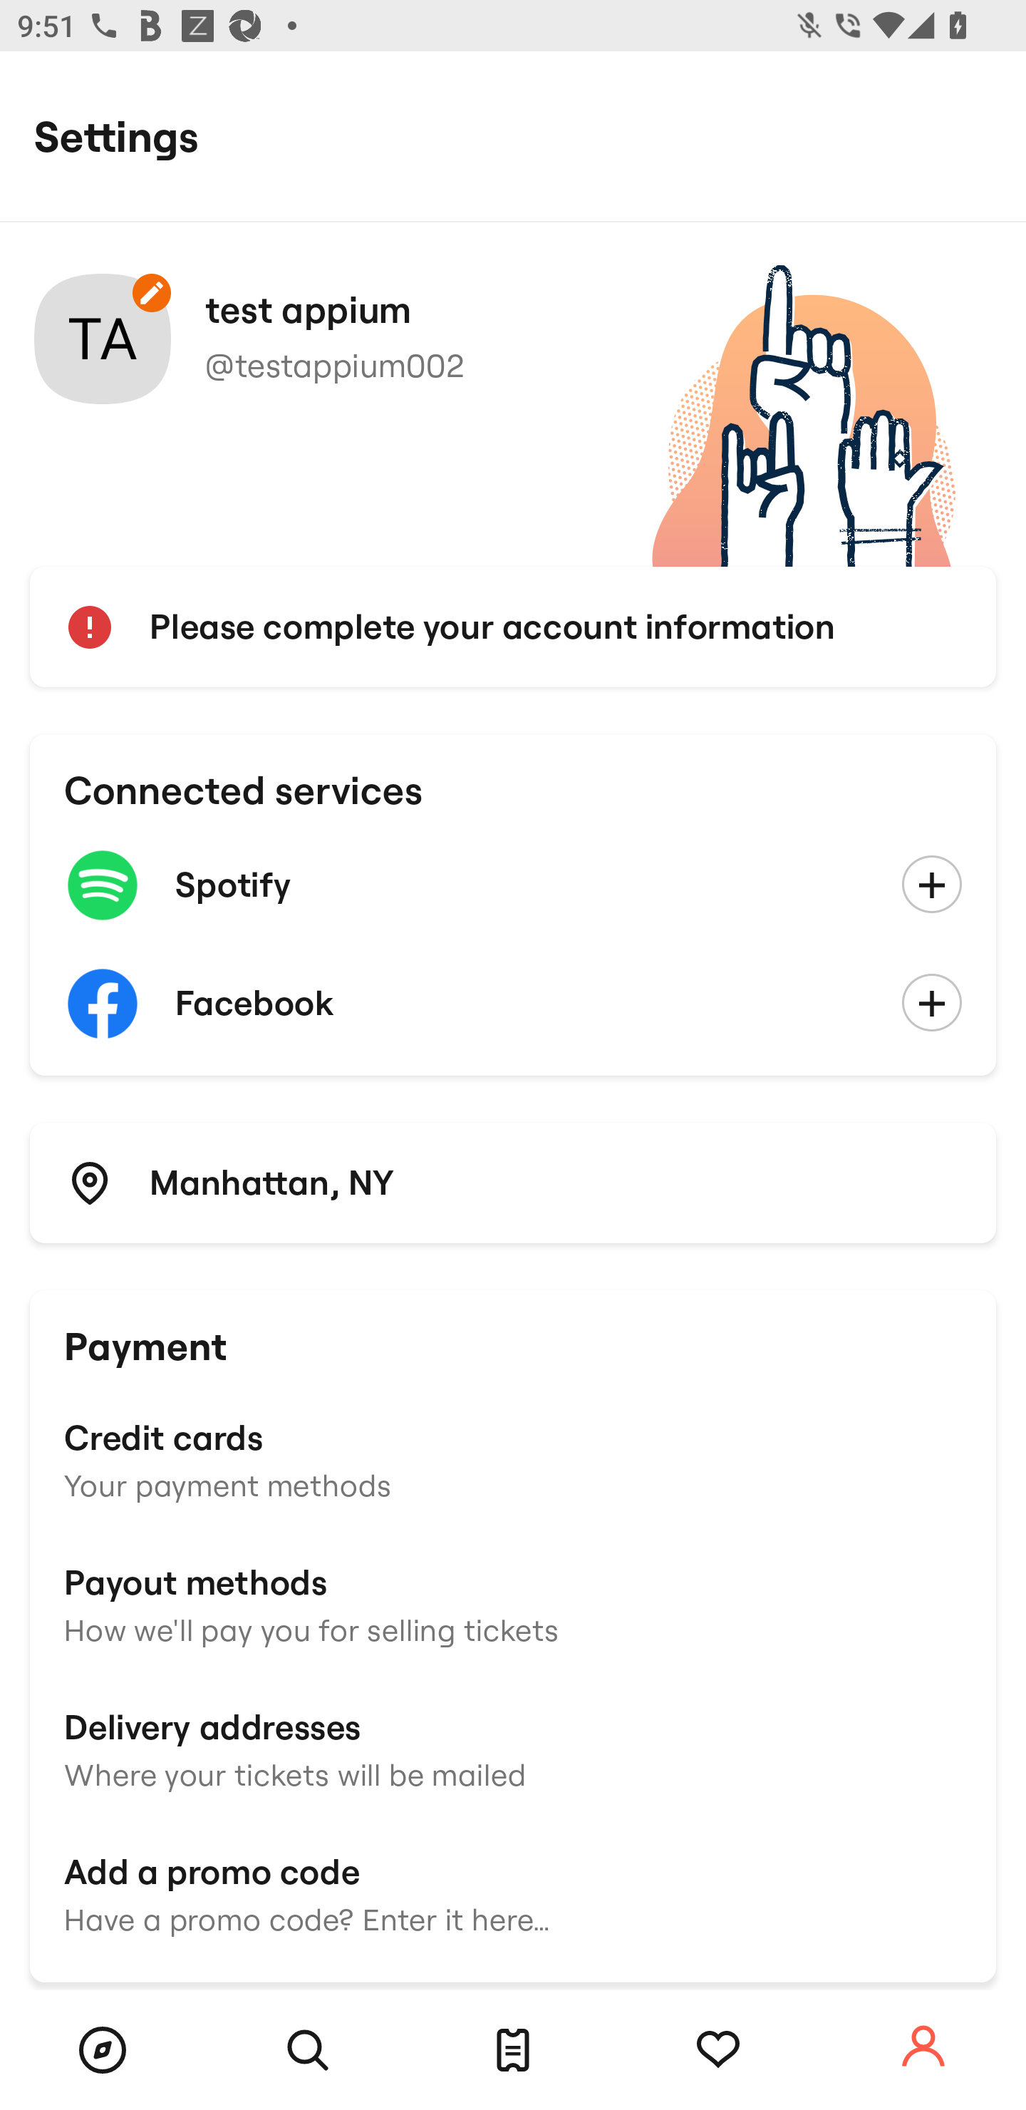 This screenshot has width=1026, height=2110. Describe the element at coordinates (923, 2047) in the screenshot. I see `Account` at that location.